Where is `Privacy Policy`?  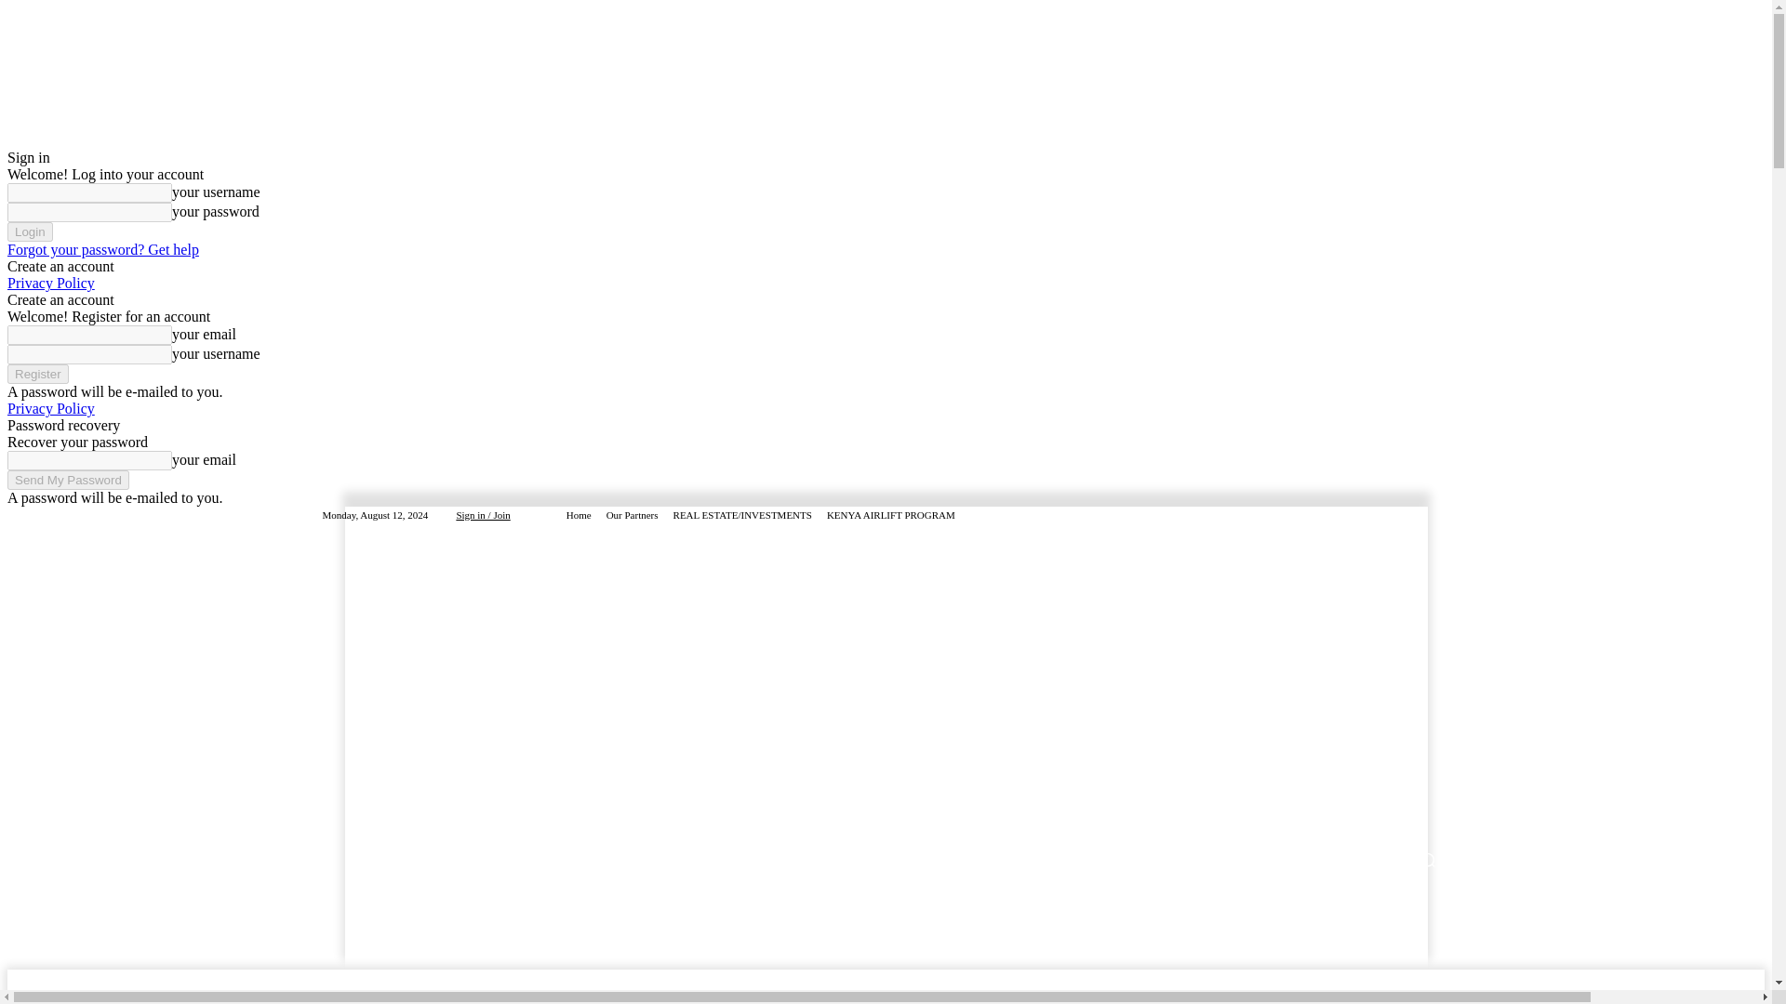 Privacy Policy is located at coordinates (50, 283).